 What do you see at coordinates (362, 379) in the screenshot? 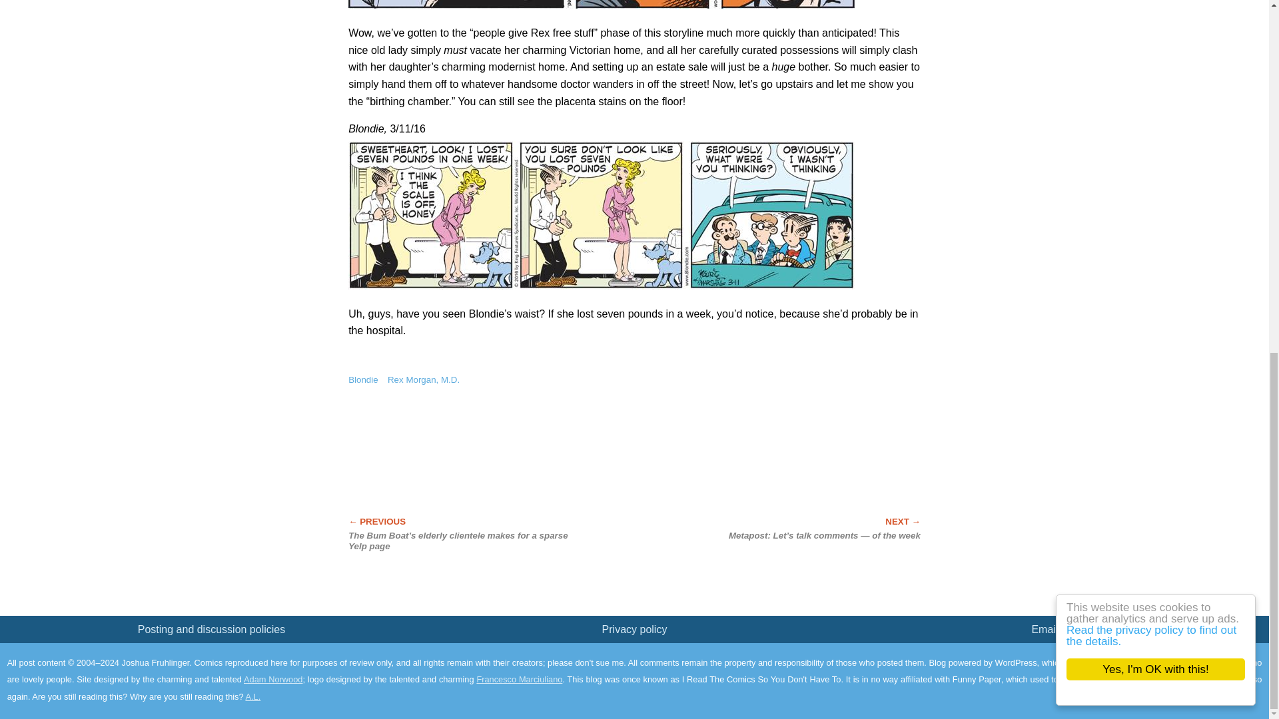
I see `Blondie` at bounding box center [362, 379].